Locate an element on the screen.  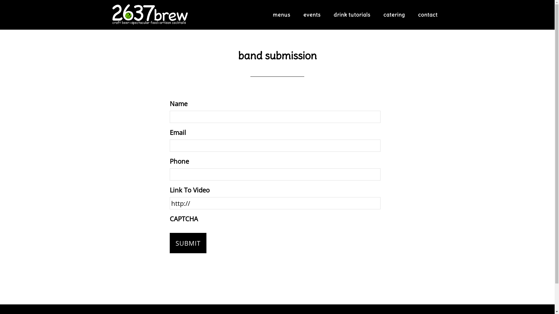
catering is located at coordinates (394, 15).